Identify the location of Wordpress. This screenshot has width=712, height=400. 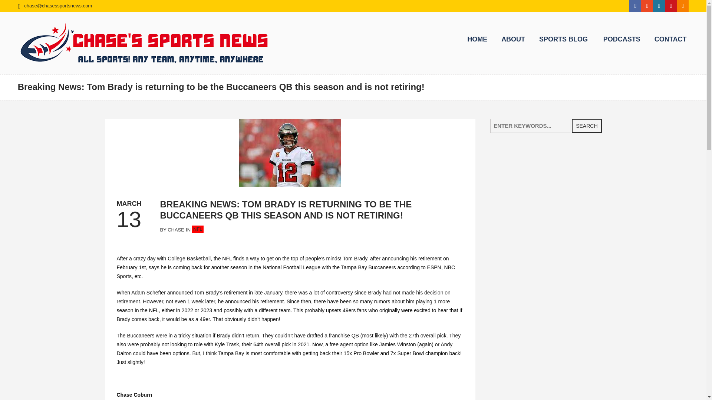
(659, 6).